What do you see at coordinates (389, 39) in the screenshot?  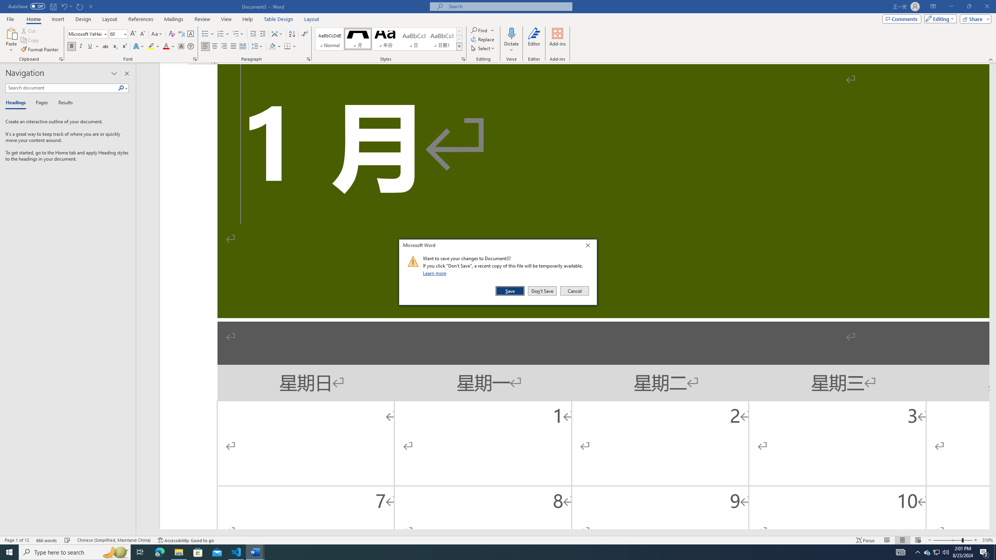 I see `AutomationID: QuickStylesGallery` at bounding box center [389, 39].